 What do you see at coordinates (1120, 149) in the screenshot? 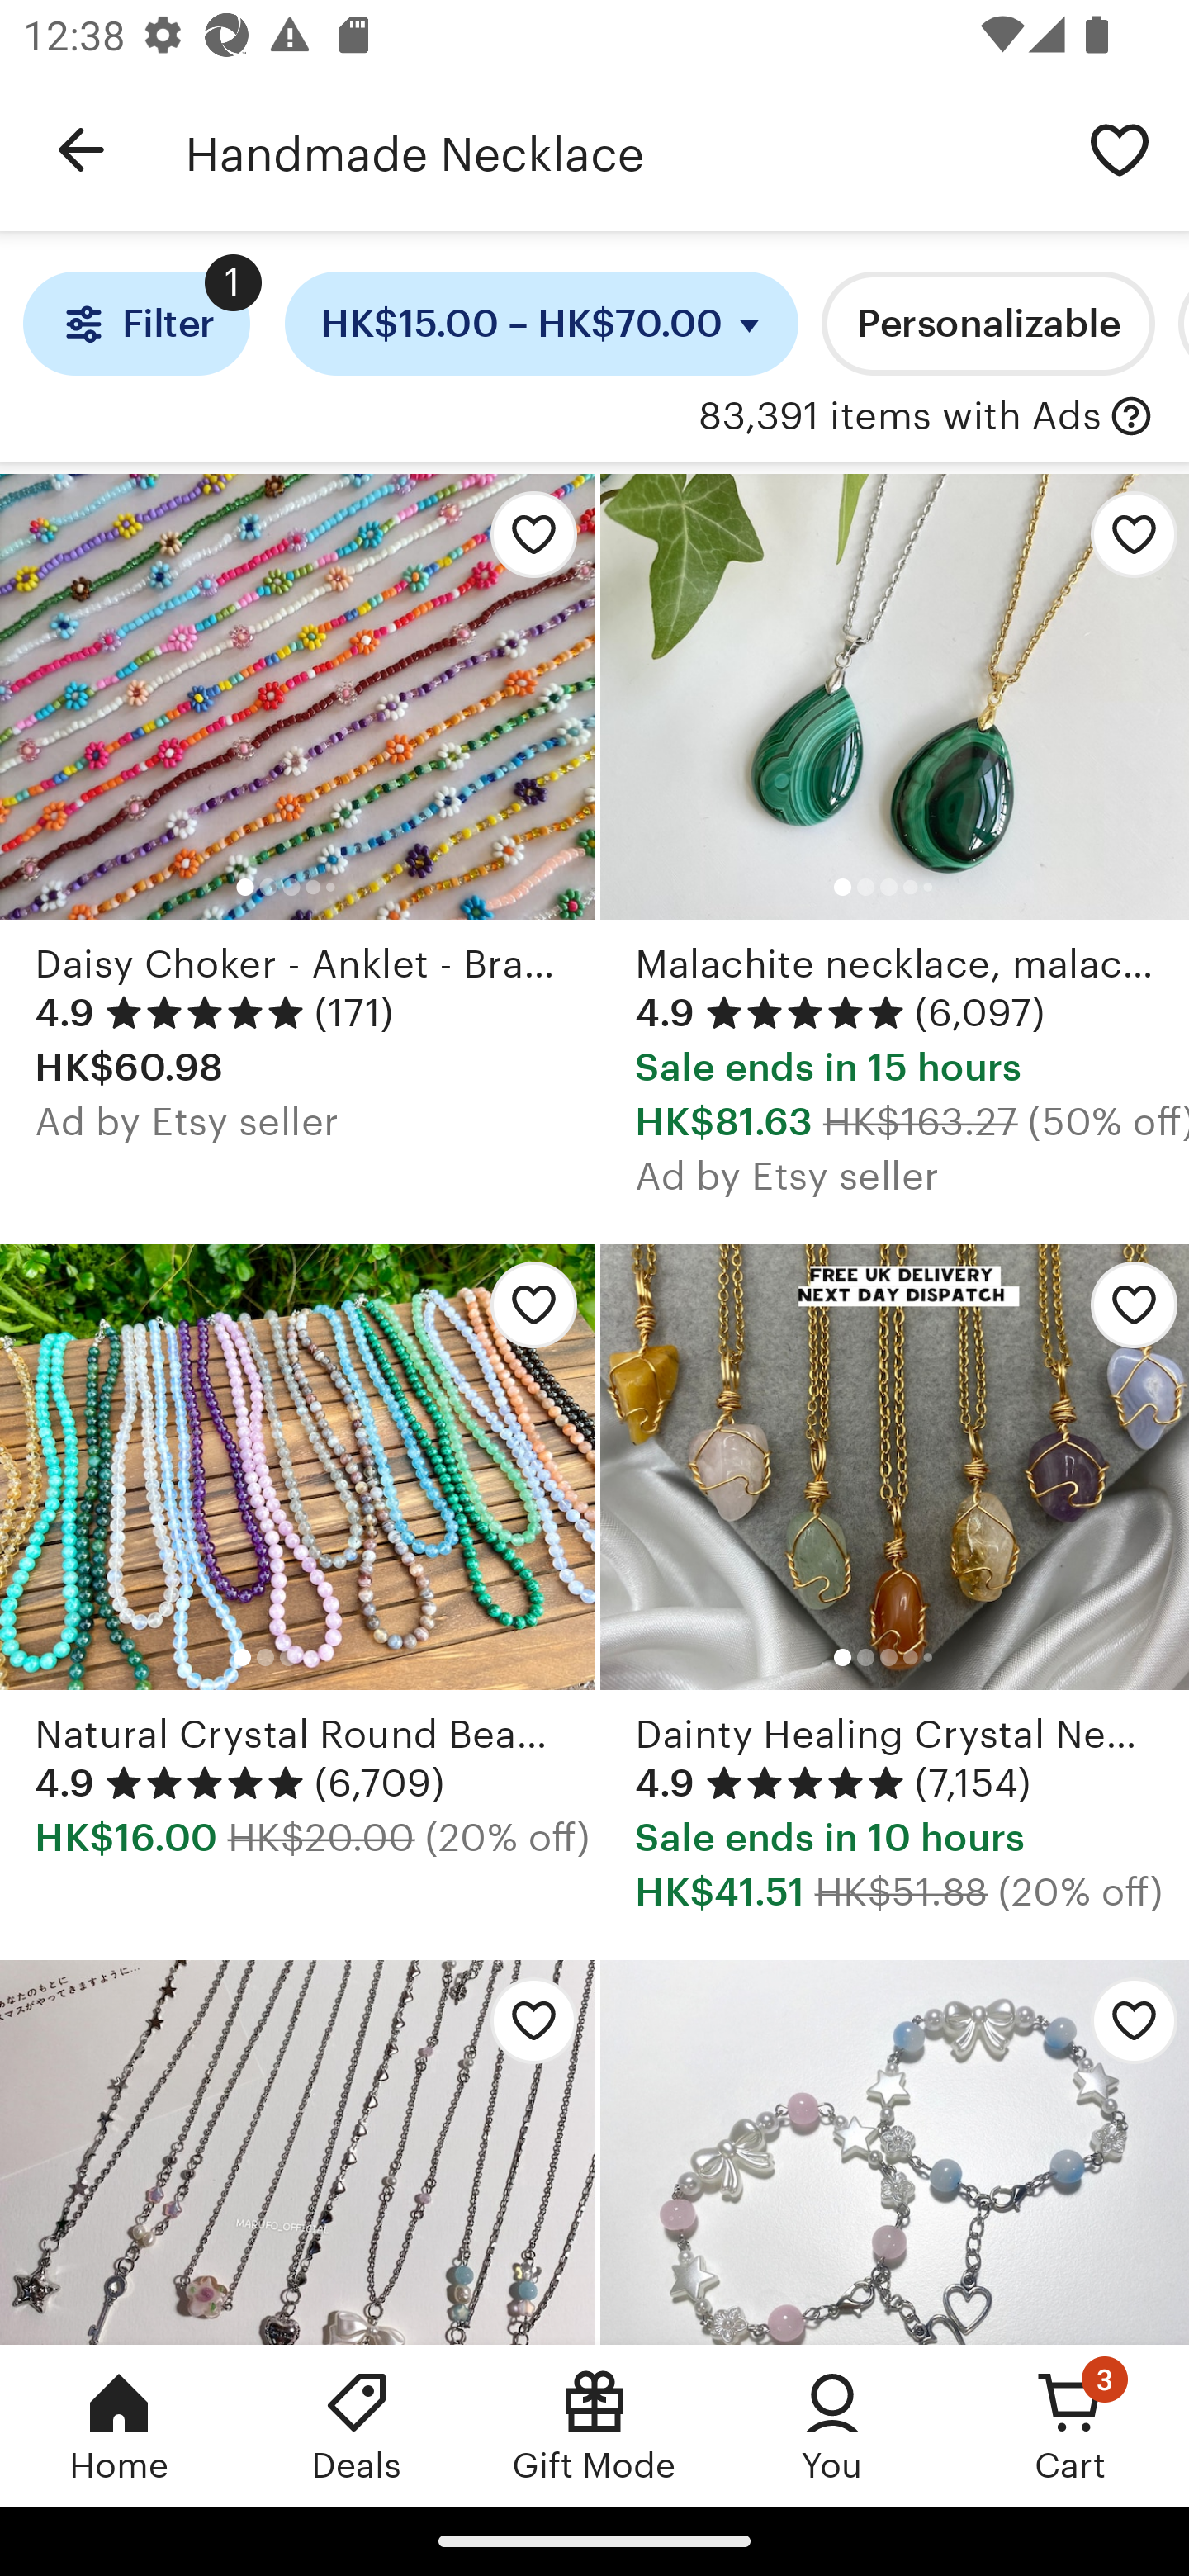
I see `Save search` at bounding box center [1120, 149].